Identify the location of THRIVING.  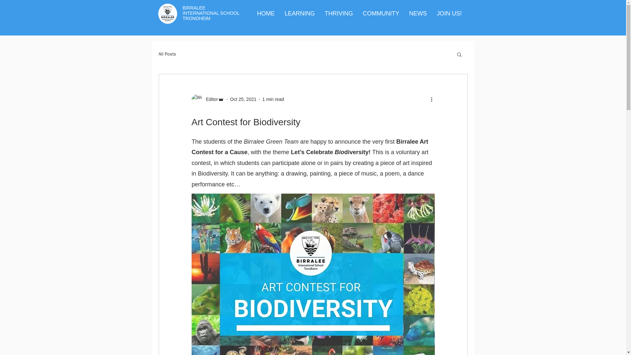
(339, 13).